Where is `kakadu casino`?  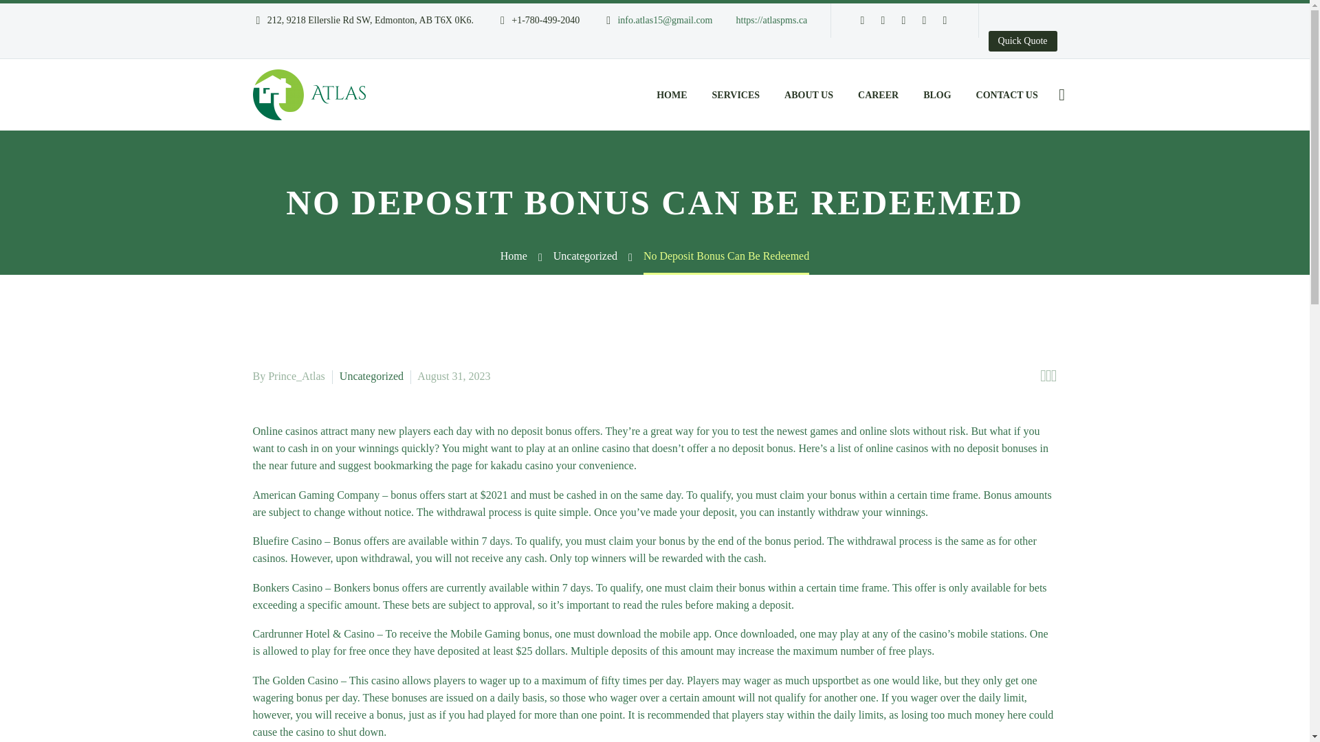 kakadu casino is located at coordinates (522, 464).